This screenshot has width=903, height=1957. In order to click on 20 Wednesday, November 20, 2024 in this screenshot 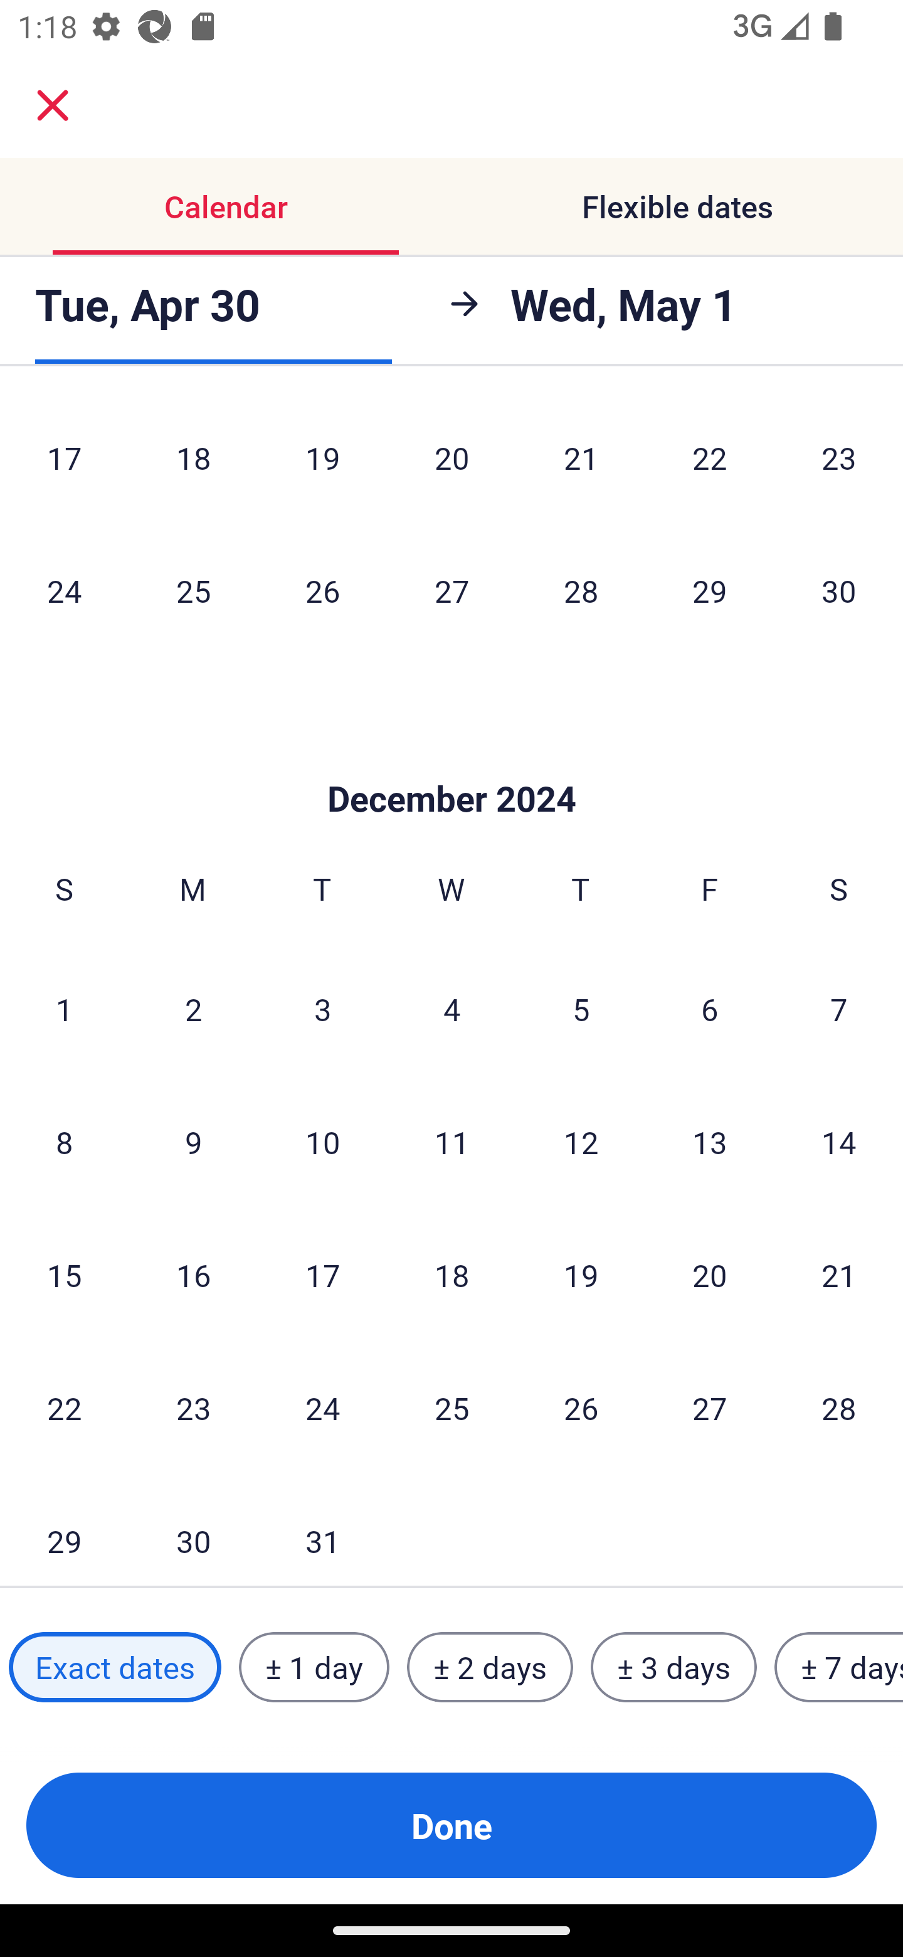, I will do `click(451, 462)`.